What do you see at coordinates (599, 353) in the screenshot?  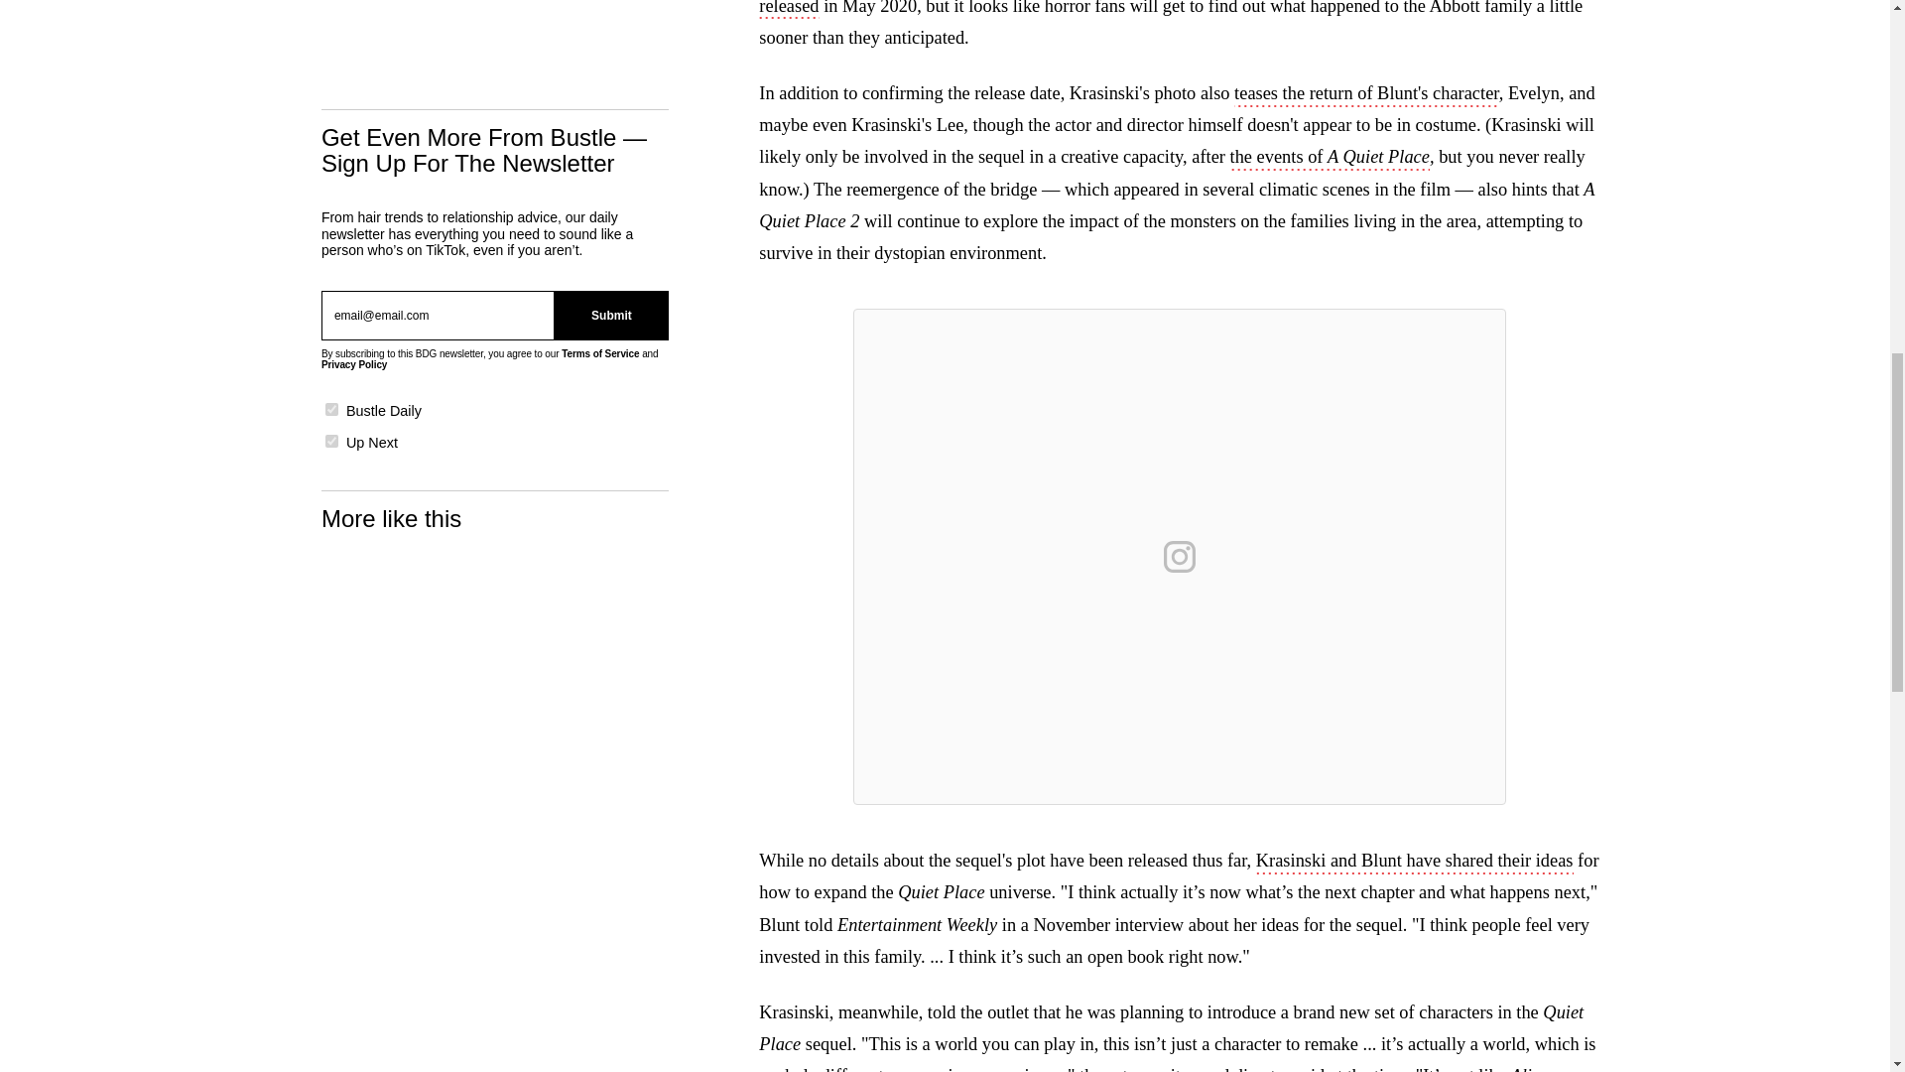 I see `Terms of Service` at bounding box center [599, 353].